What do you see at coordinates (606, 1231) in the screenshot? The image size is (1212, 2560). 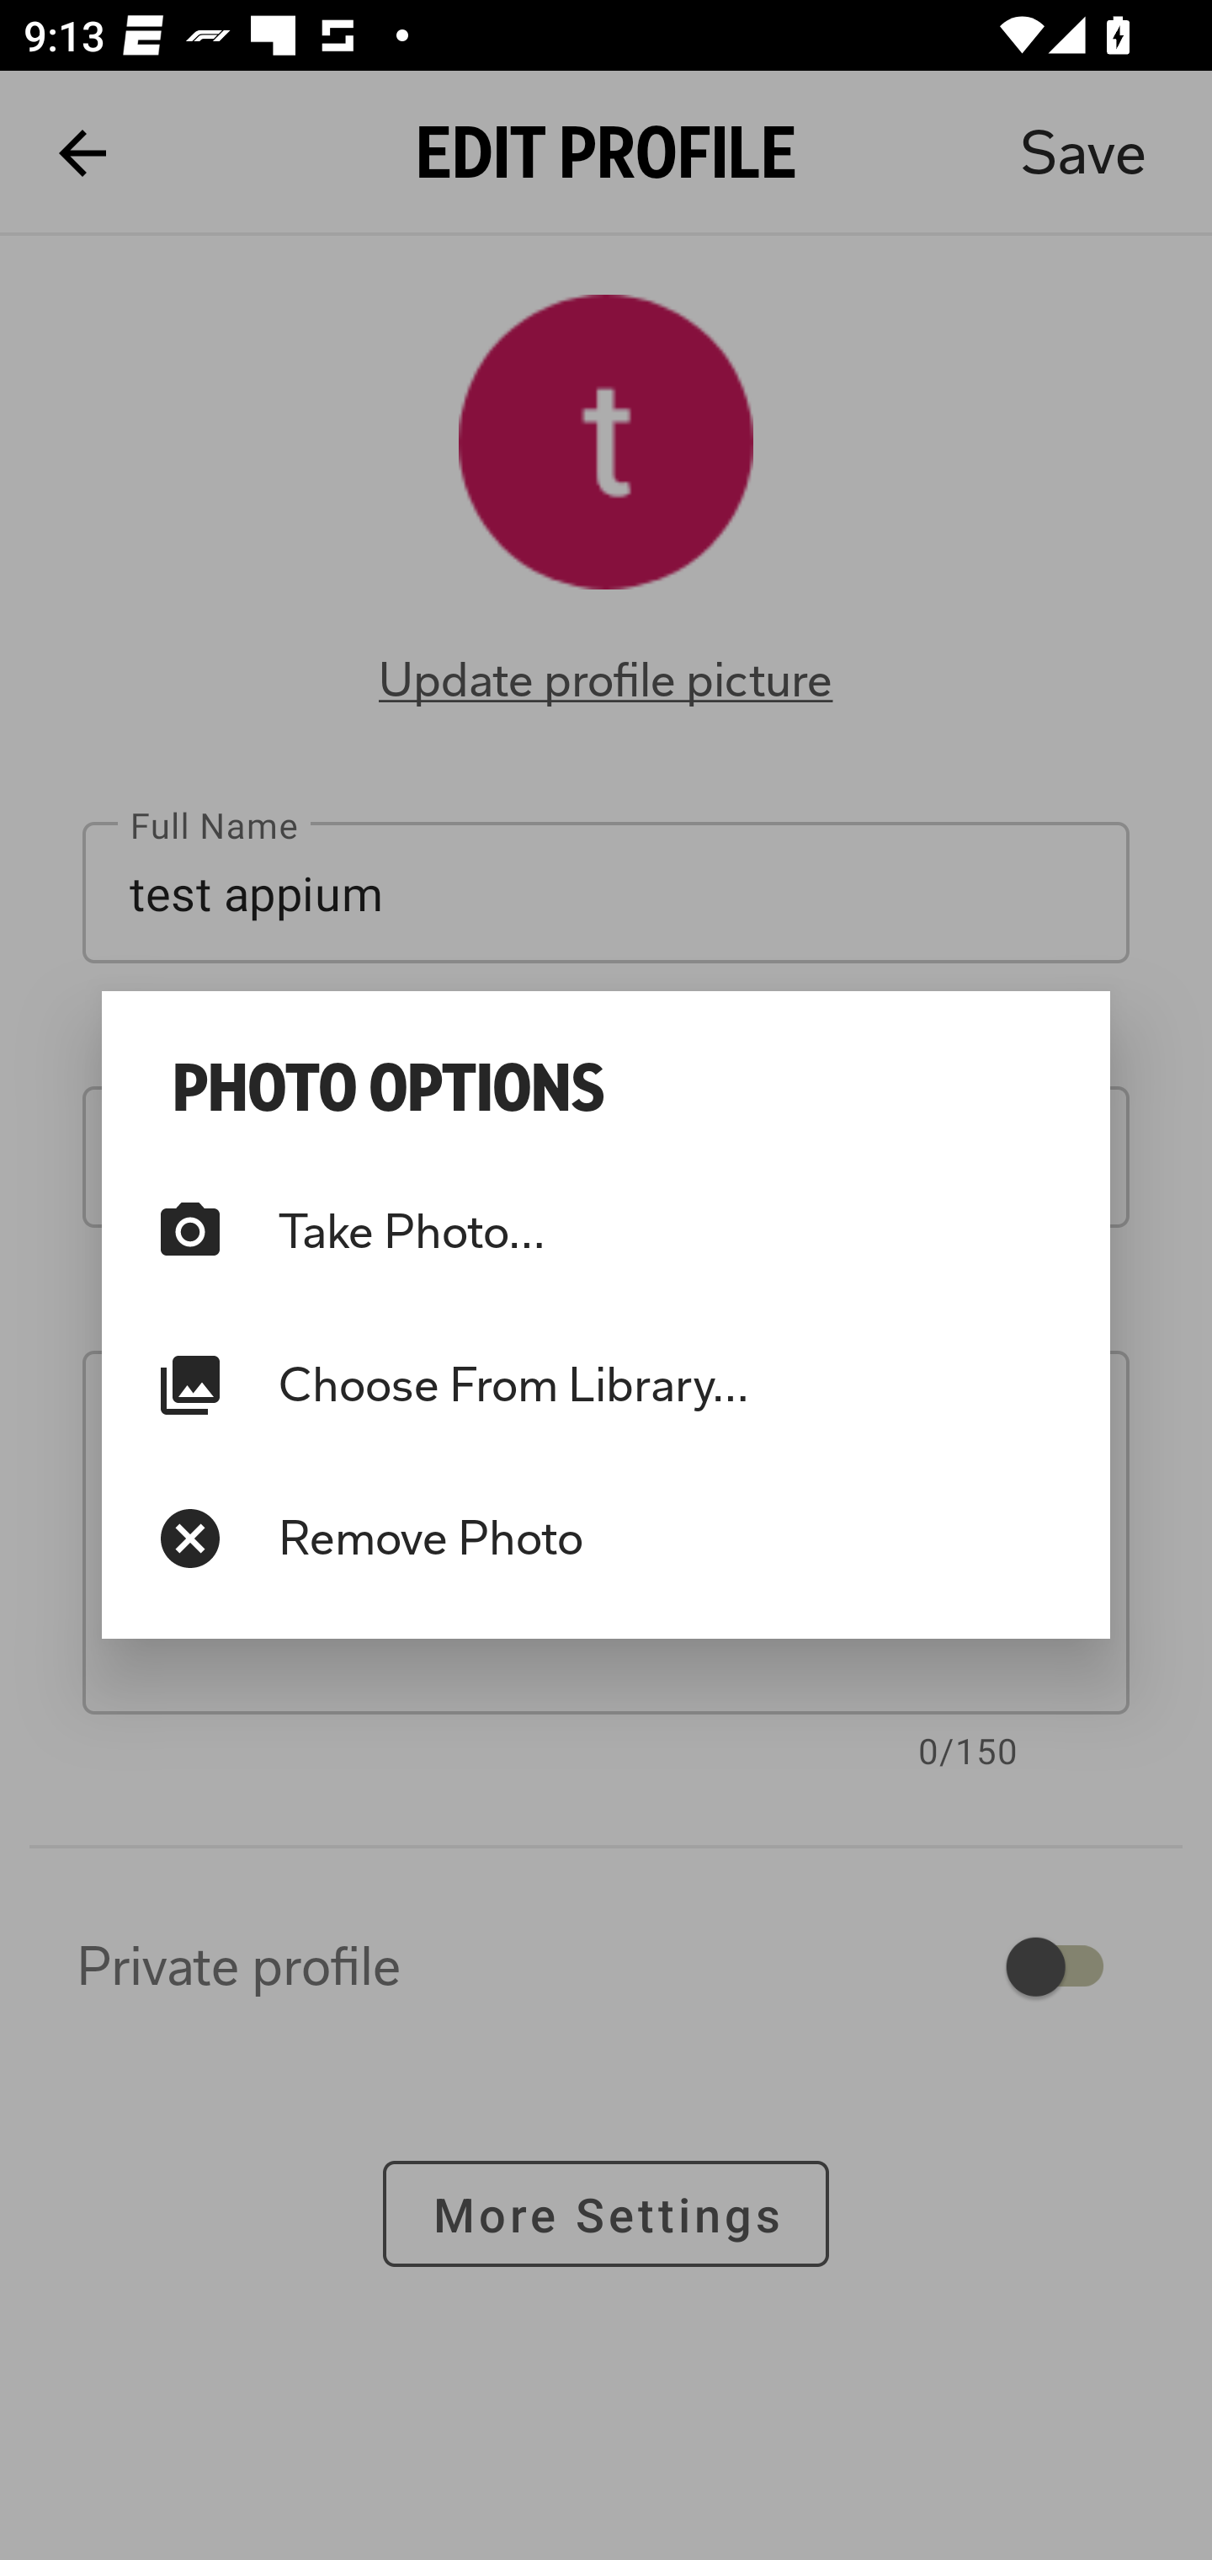 I see `Take Photo…` at bounding box center [606, 1231].